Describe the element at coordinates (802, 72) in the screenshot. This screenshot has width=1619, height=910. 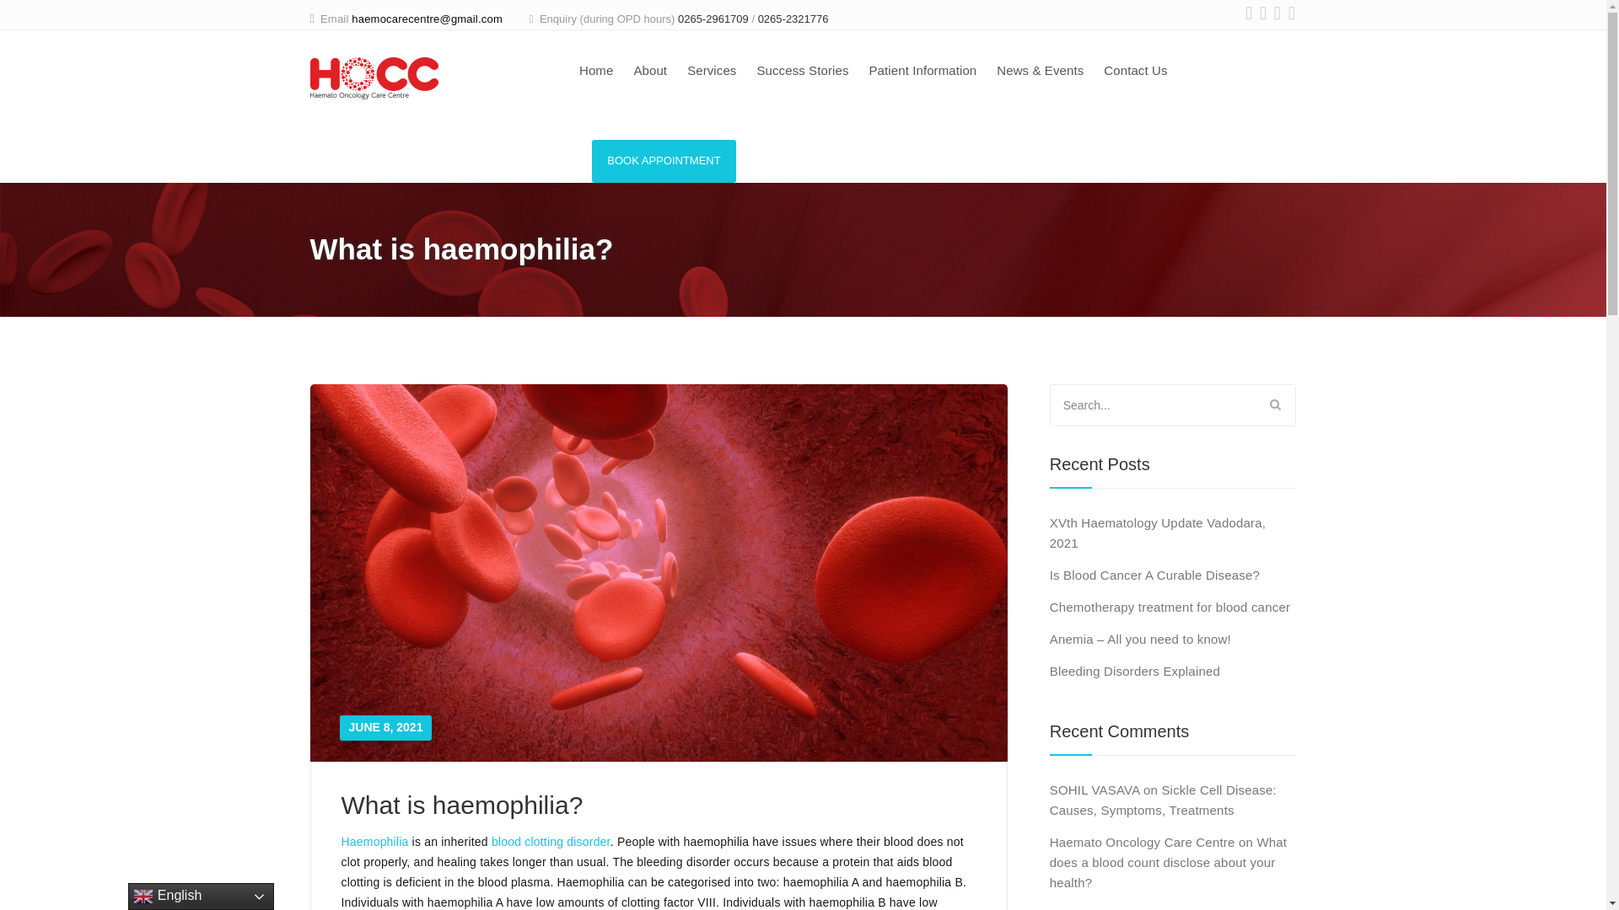
I see `Success Stories` at that location.